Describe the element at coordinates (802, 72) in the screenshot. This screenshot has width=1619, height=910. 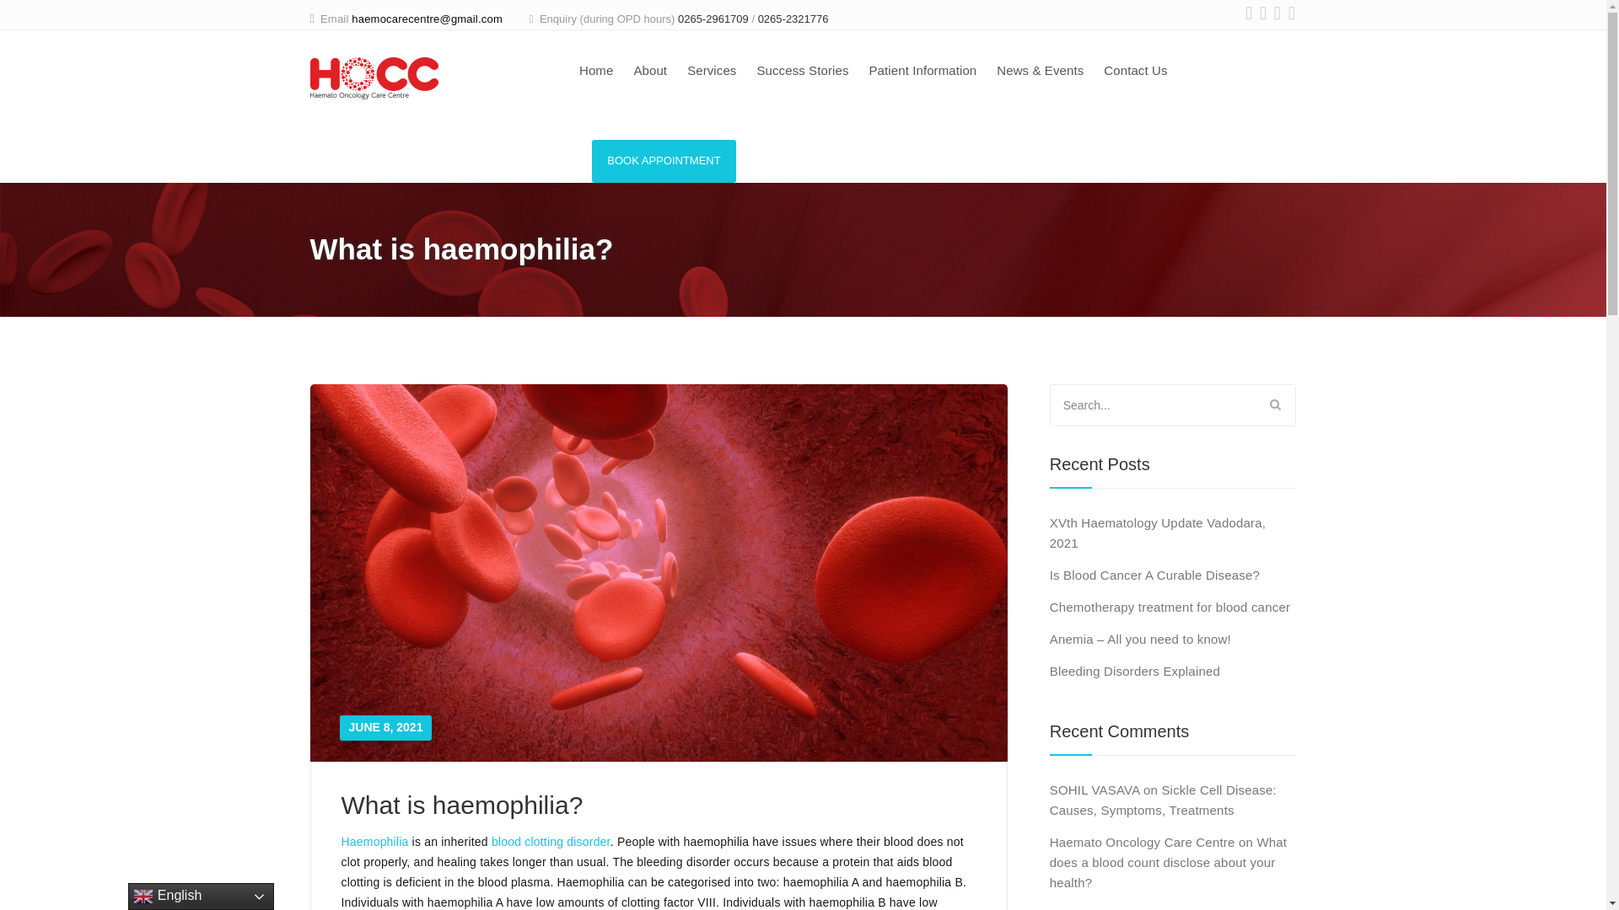
I see `Success Stories` at that location.